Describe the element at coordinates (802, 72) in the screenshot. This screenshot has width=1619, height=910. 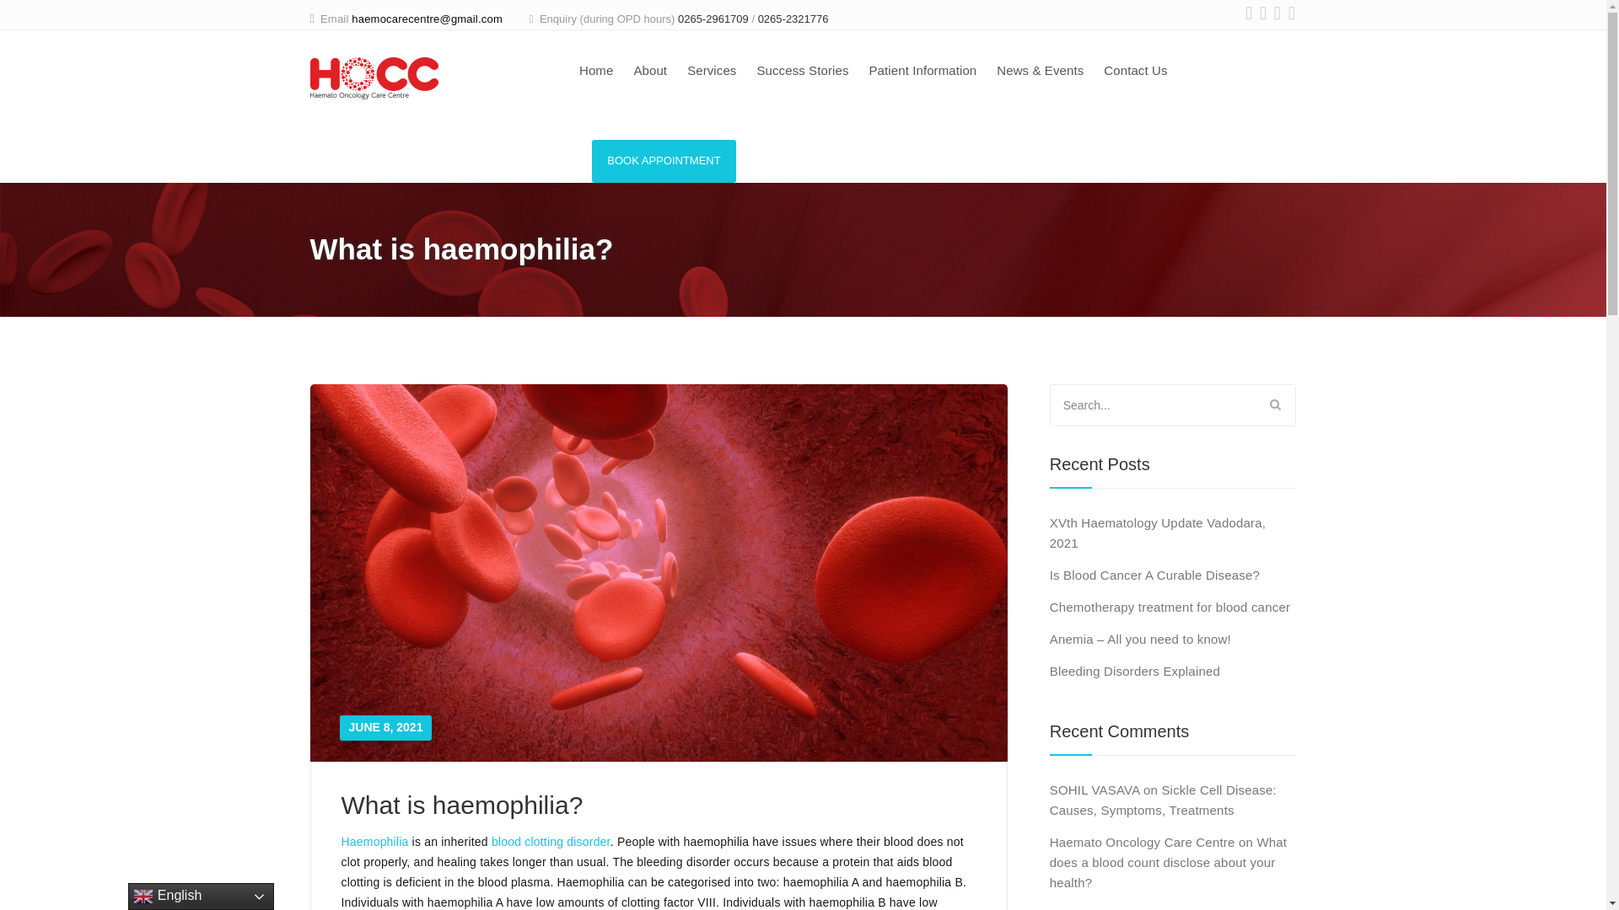
I see `Success Stories` at that location.